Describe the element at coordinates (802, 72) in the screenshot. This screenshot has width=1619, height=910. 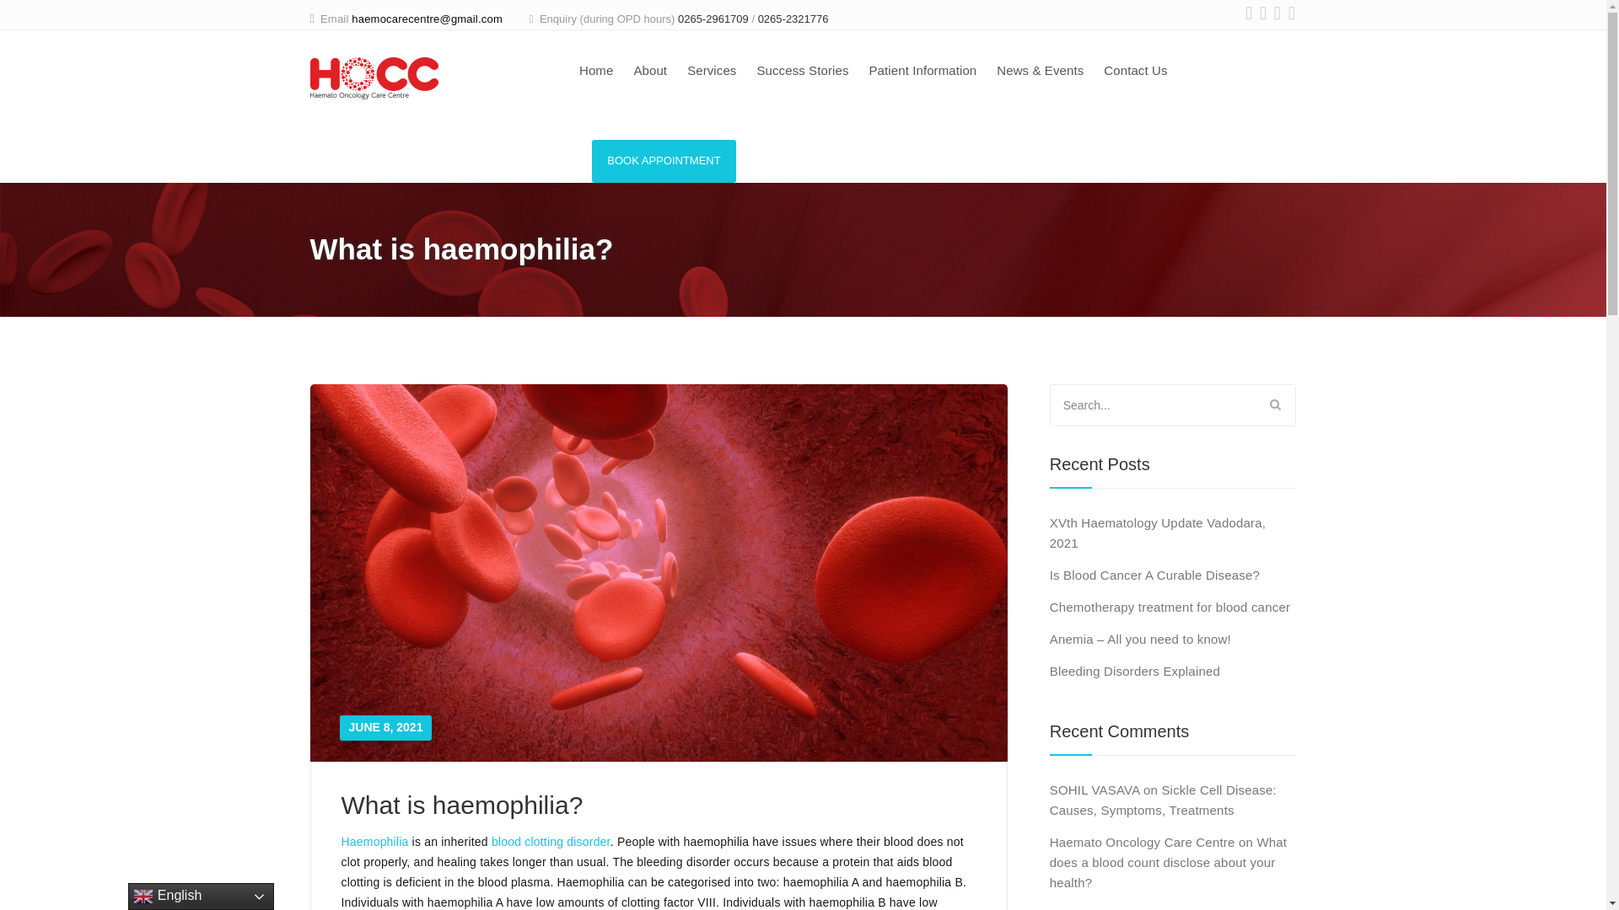
I see `Success Stories` at that location.